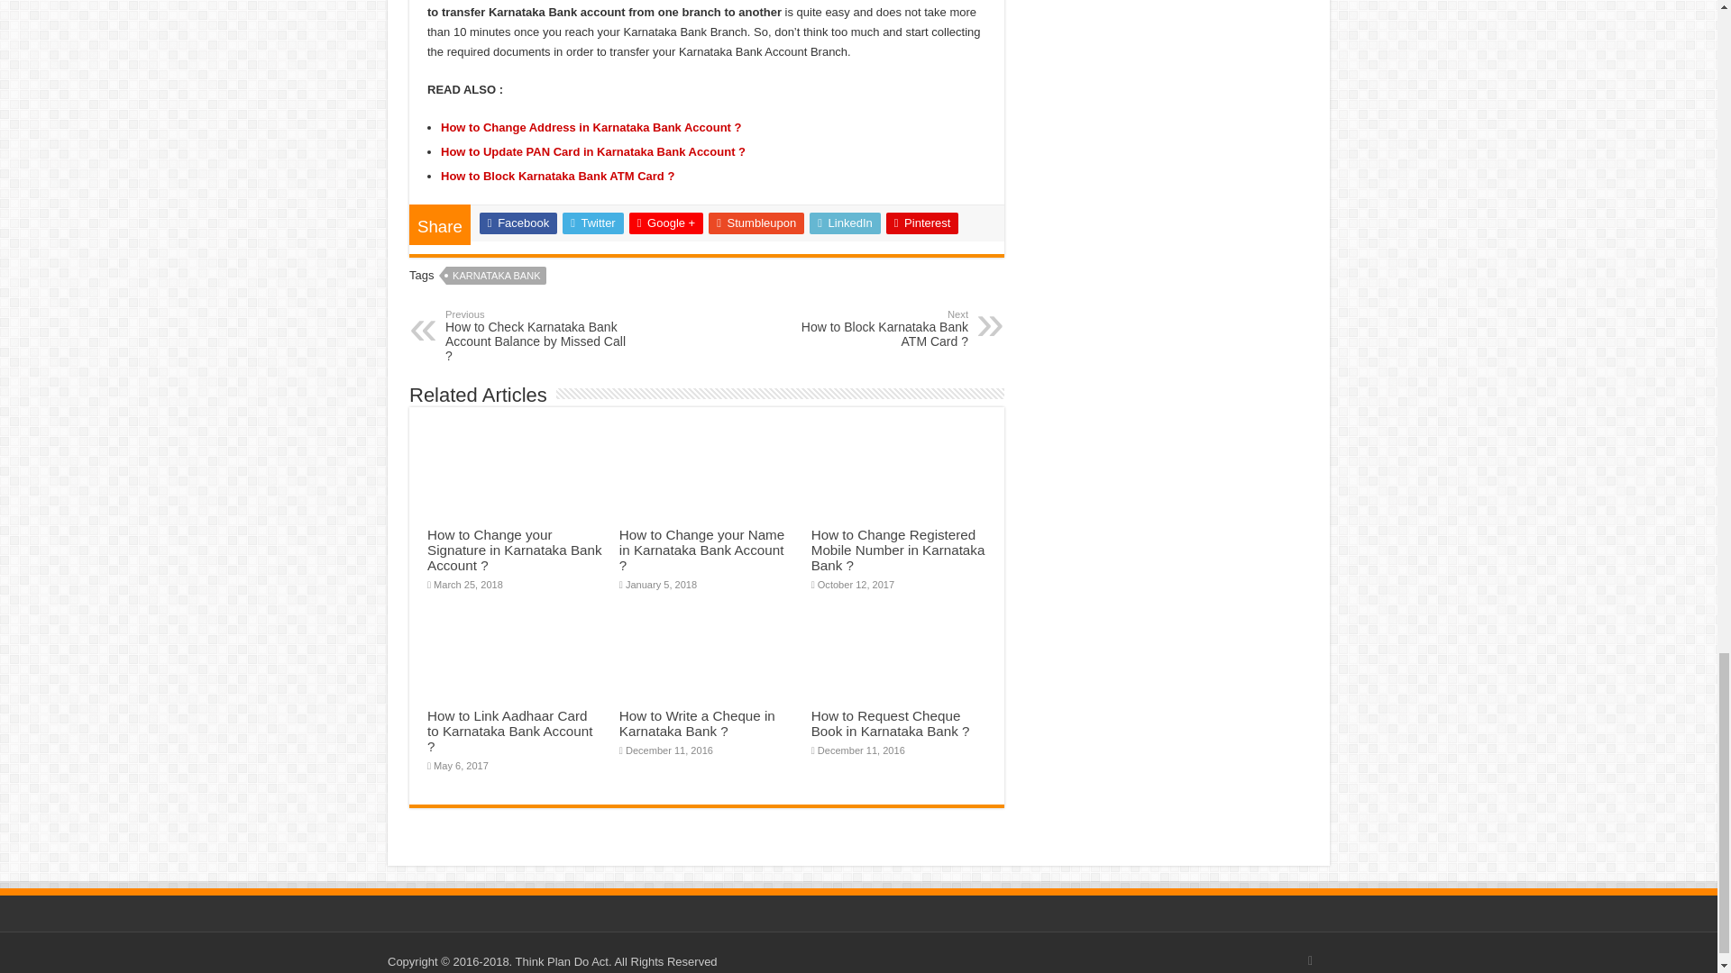 The height and width of the screenshot is (973, 1731). I want to click on Twitter, so click(593, 223).